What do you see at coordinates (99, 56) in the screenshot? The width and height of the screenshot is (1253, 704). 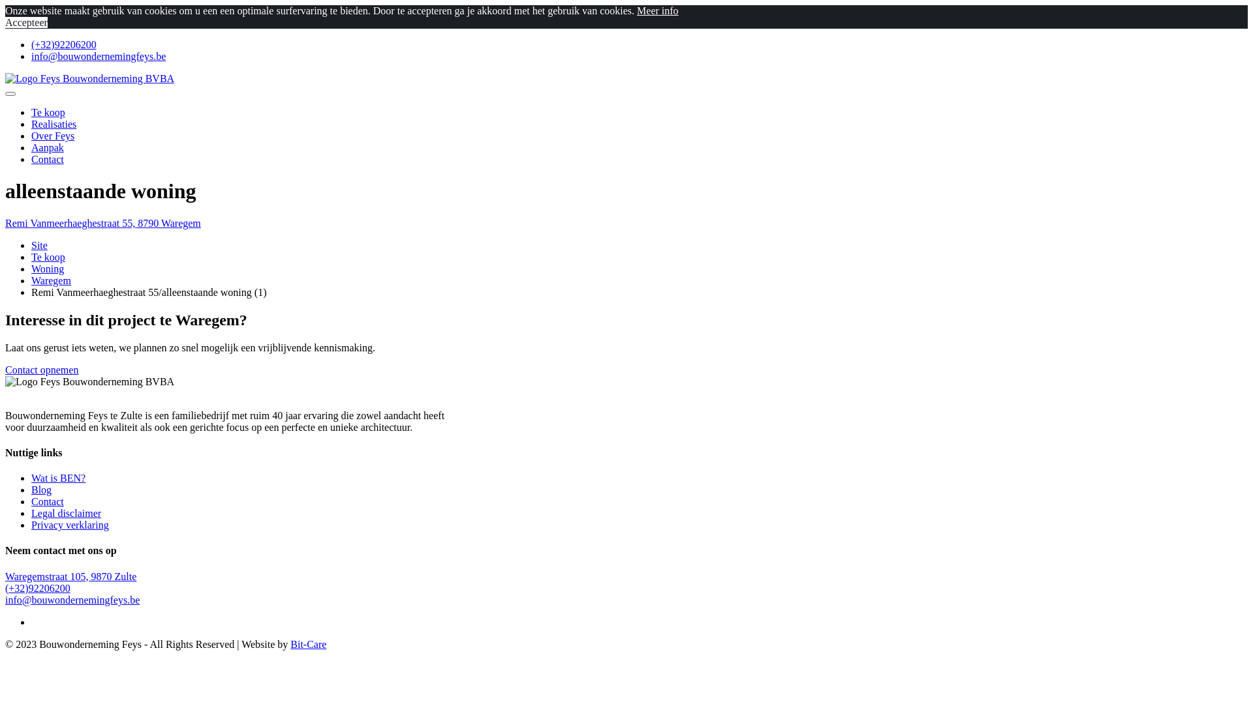 I see `info@bouwondernemingfeys.be` at bounding box center [99, 56].